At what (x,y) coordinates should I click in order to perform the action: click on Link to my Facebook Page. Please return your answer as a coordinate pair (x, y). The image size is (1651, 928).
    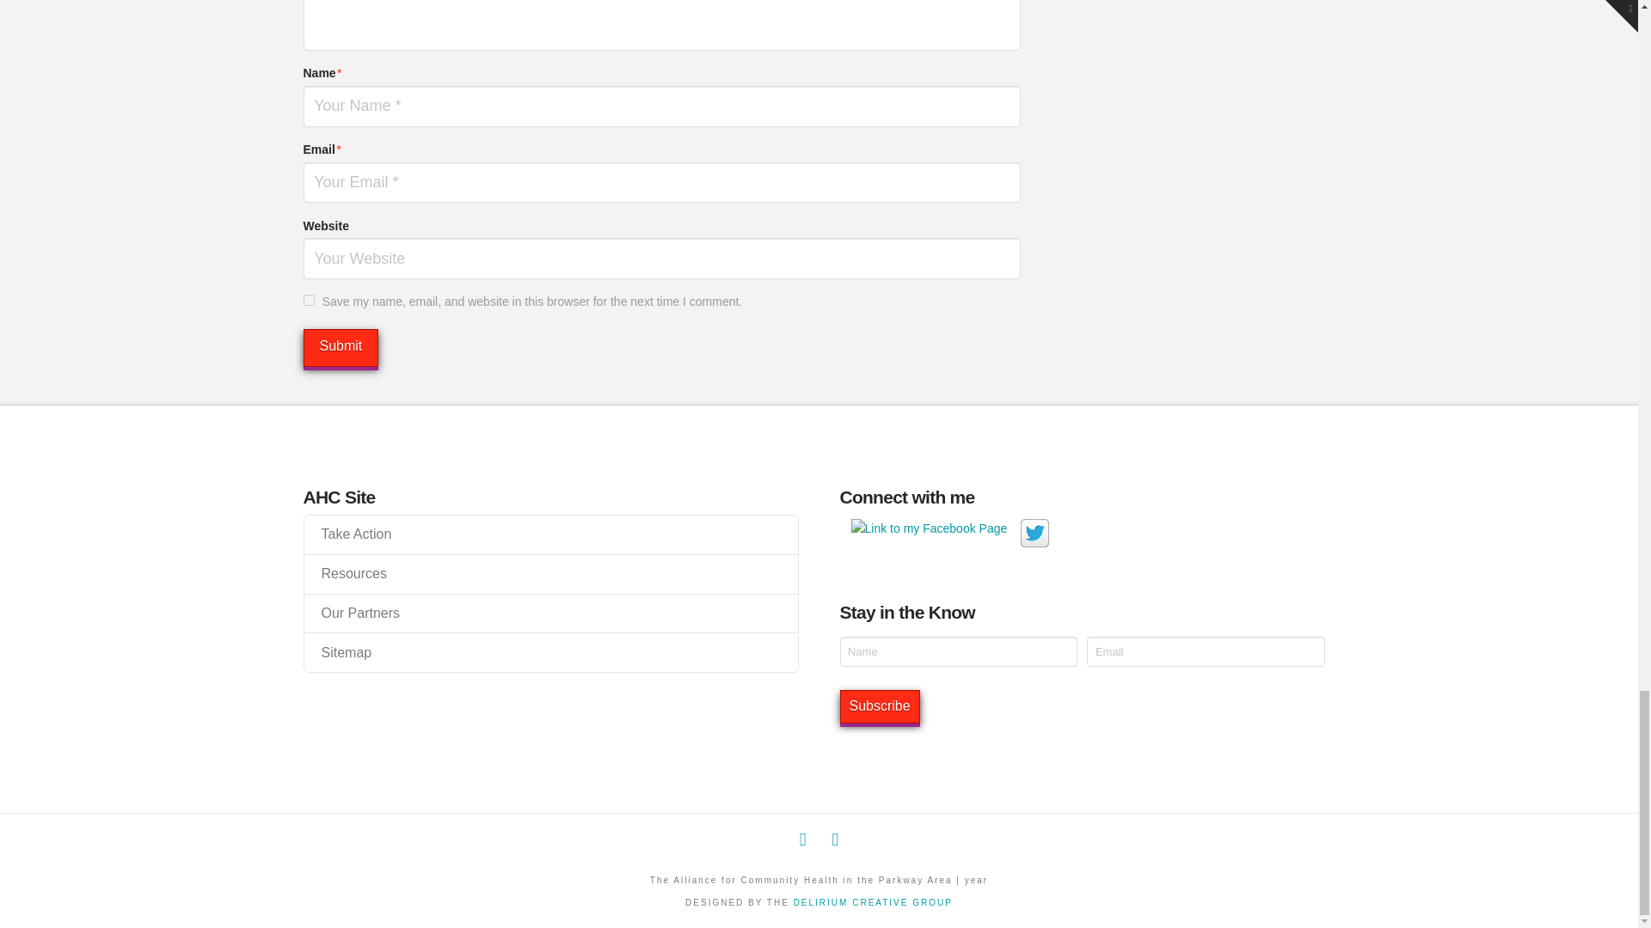
    Looking at the image, I should click on (929, 528).